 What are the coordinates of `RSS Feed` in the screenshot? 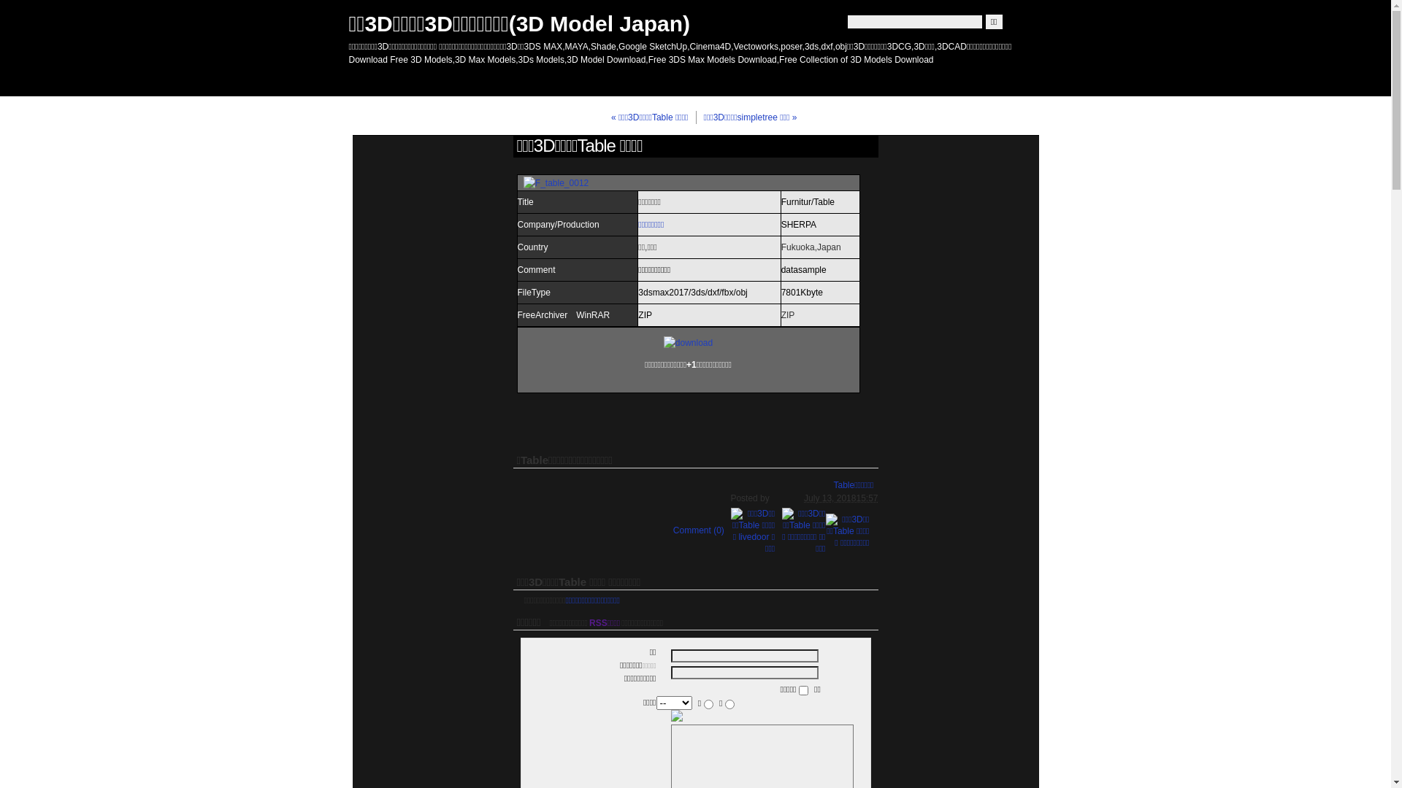 It's located at (546, 81).